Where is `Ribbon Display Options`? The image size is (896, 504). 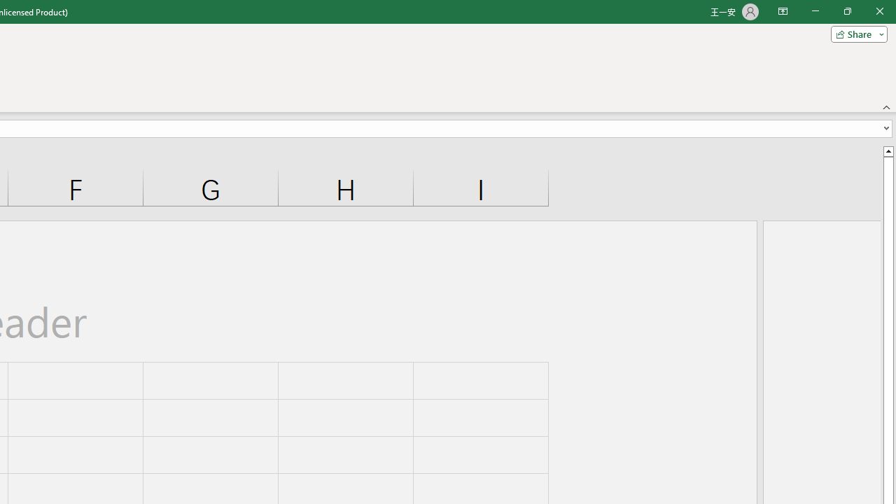
Ribbon Display Options is located at coordinates (783, 11).